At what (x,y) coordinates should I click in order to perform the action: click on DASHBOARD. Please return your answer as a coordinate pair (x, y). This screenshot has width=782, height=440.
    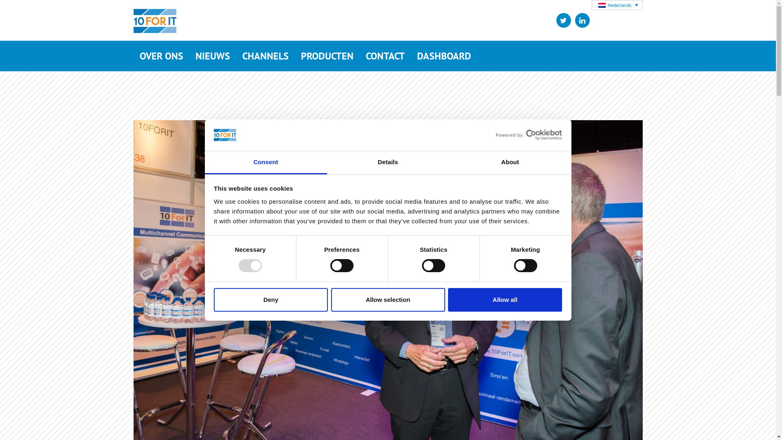
    Looking at the image, I should click on (444, 56).